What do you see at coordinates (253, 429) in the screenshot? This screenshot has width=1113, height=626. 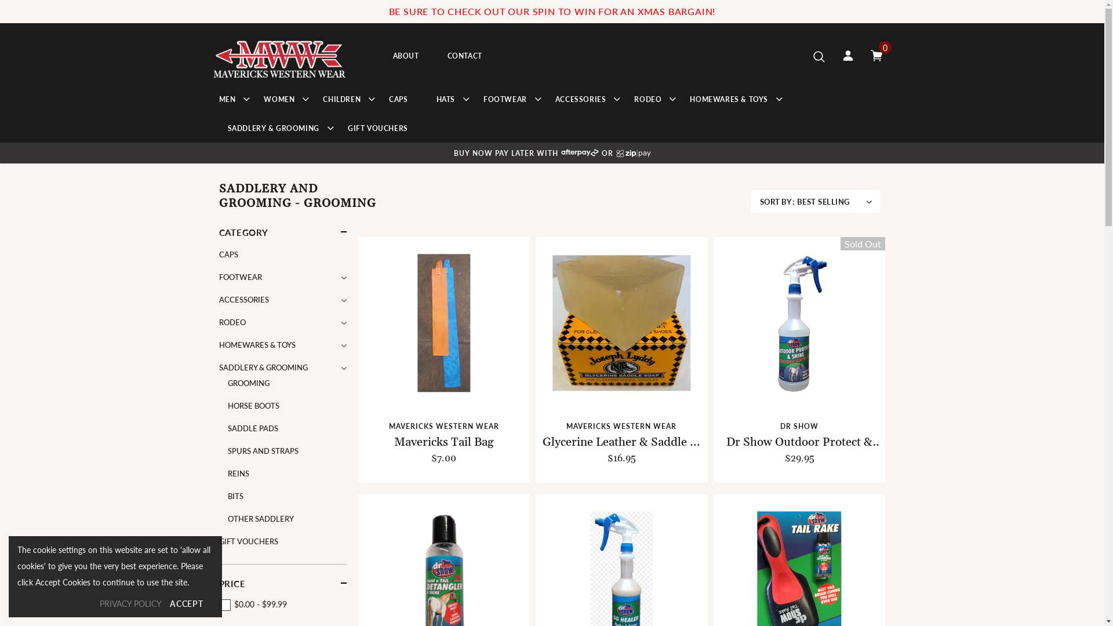 I see `SADDLE PADS` at bounding box center [253, 429].